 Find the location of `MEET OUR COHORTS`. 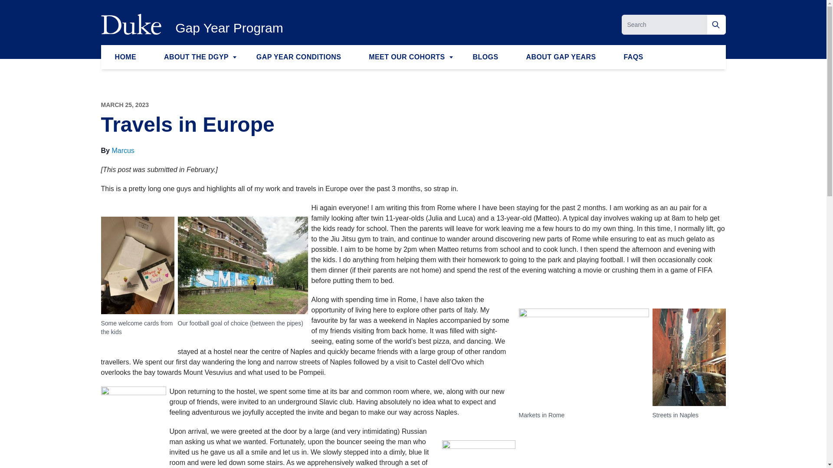

MEET OUR COHORTS is located at coordinates (407, 57).